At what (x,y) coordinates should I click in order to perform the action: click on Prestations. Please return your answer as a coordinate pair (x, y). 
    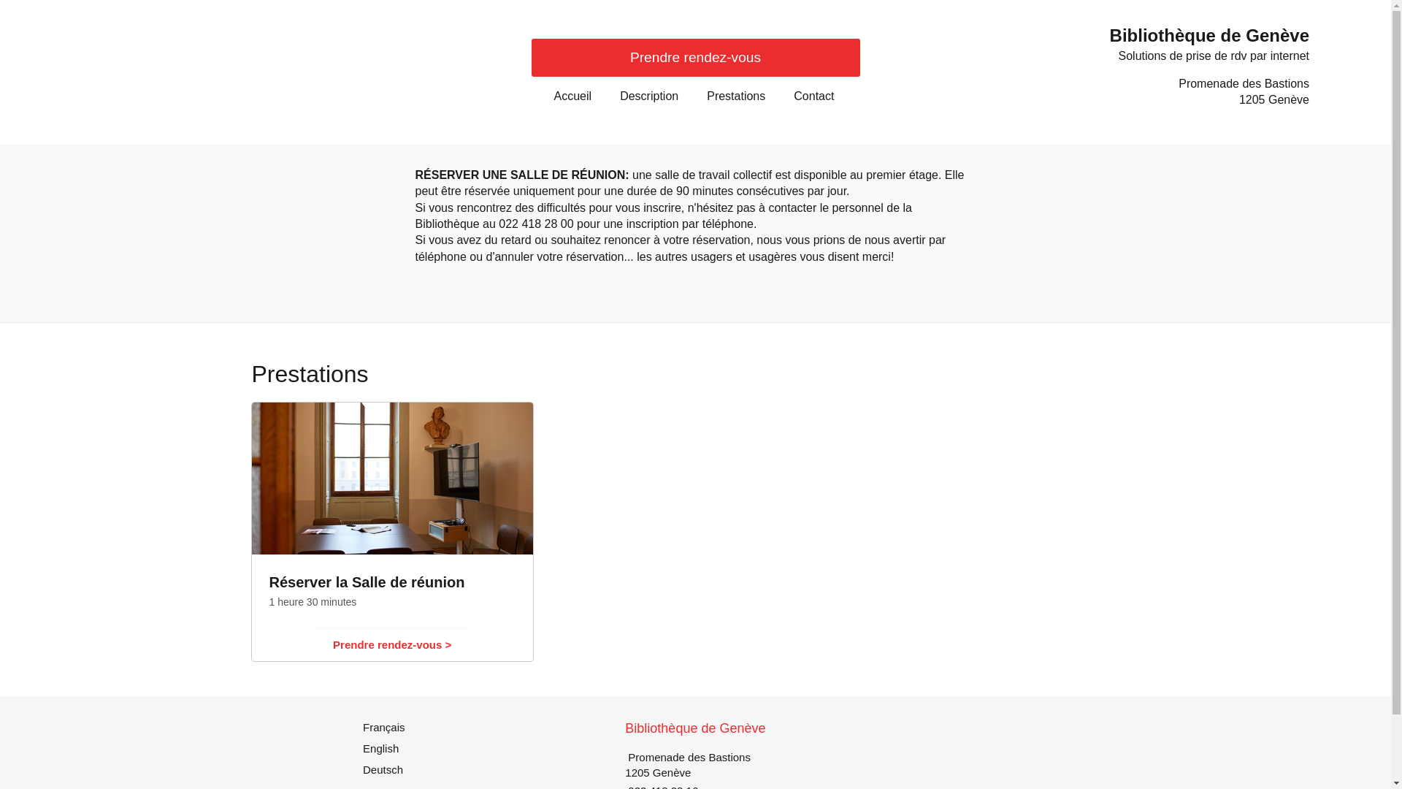
    Looking at the image, I should click on (736, 96).